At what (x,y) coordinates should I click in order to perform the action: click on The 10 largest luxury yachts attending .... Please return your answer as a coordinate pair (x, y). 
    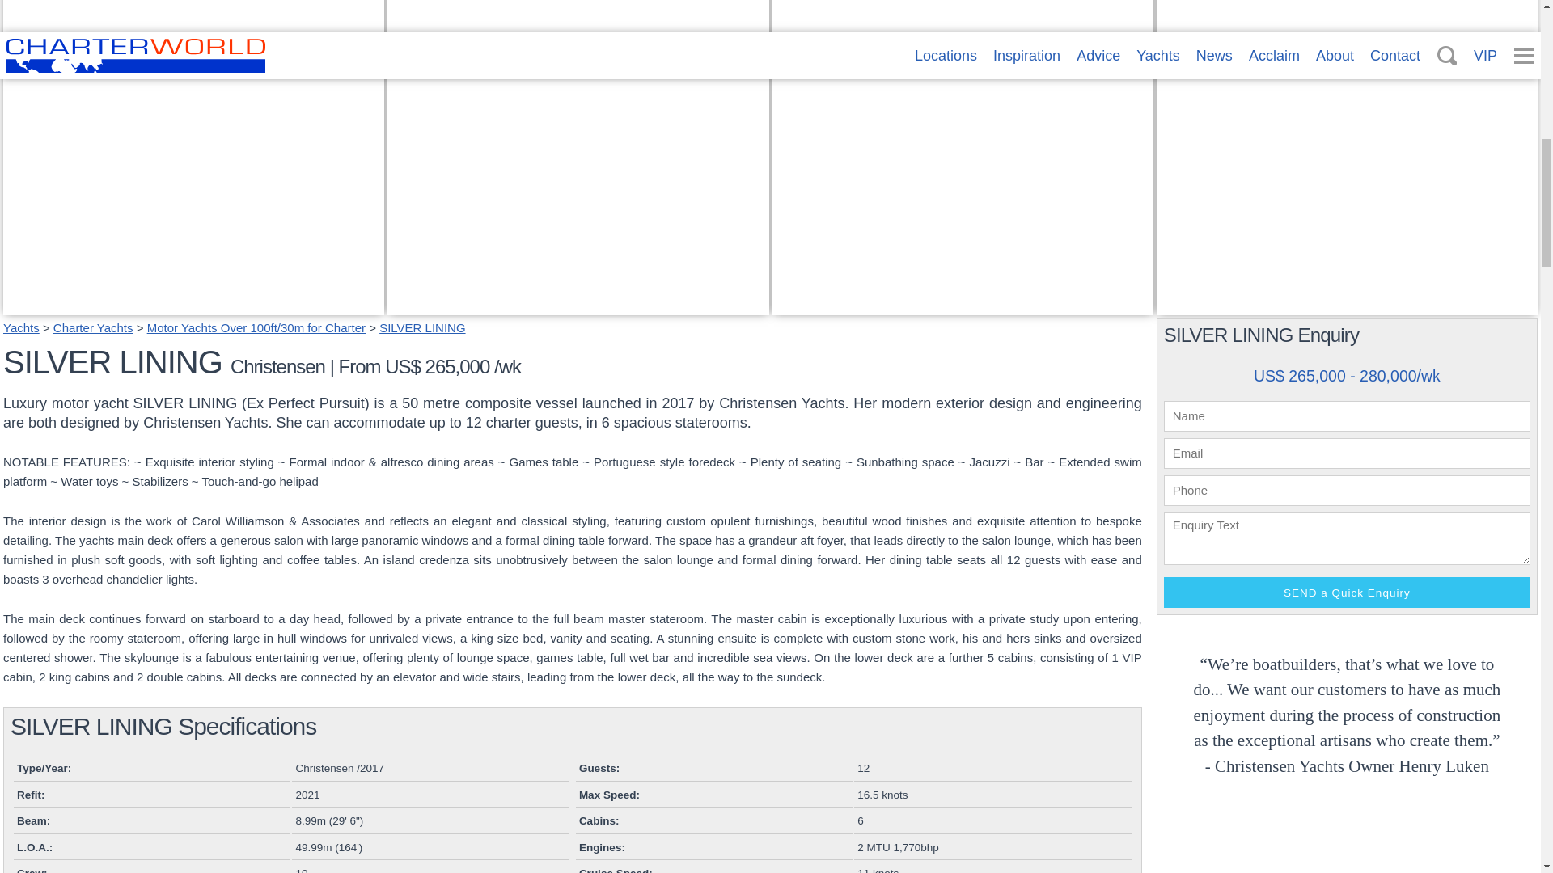
    Looking at the image, I should click on (193, 305).